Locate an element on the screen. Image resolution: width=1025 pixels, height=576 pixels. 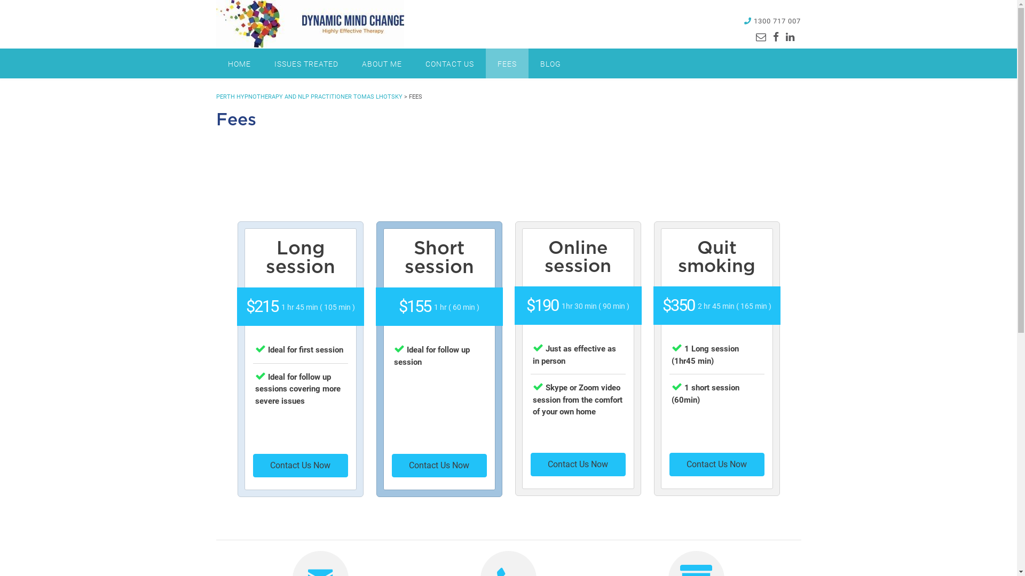
Send us an email is located at coordinates (761, 37).